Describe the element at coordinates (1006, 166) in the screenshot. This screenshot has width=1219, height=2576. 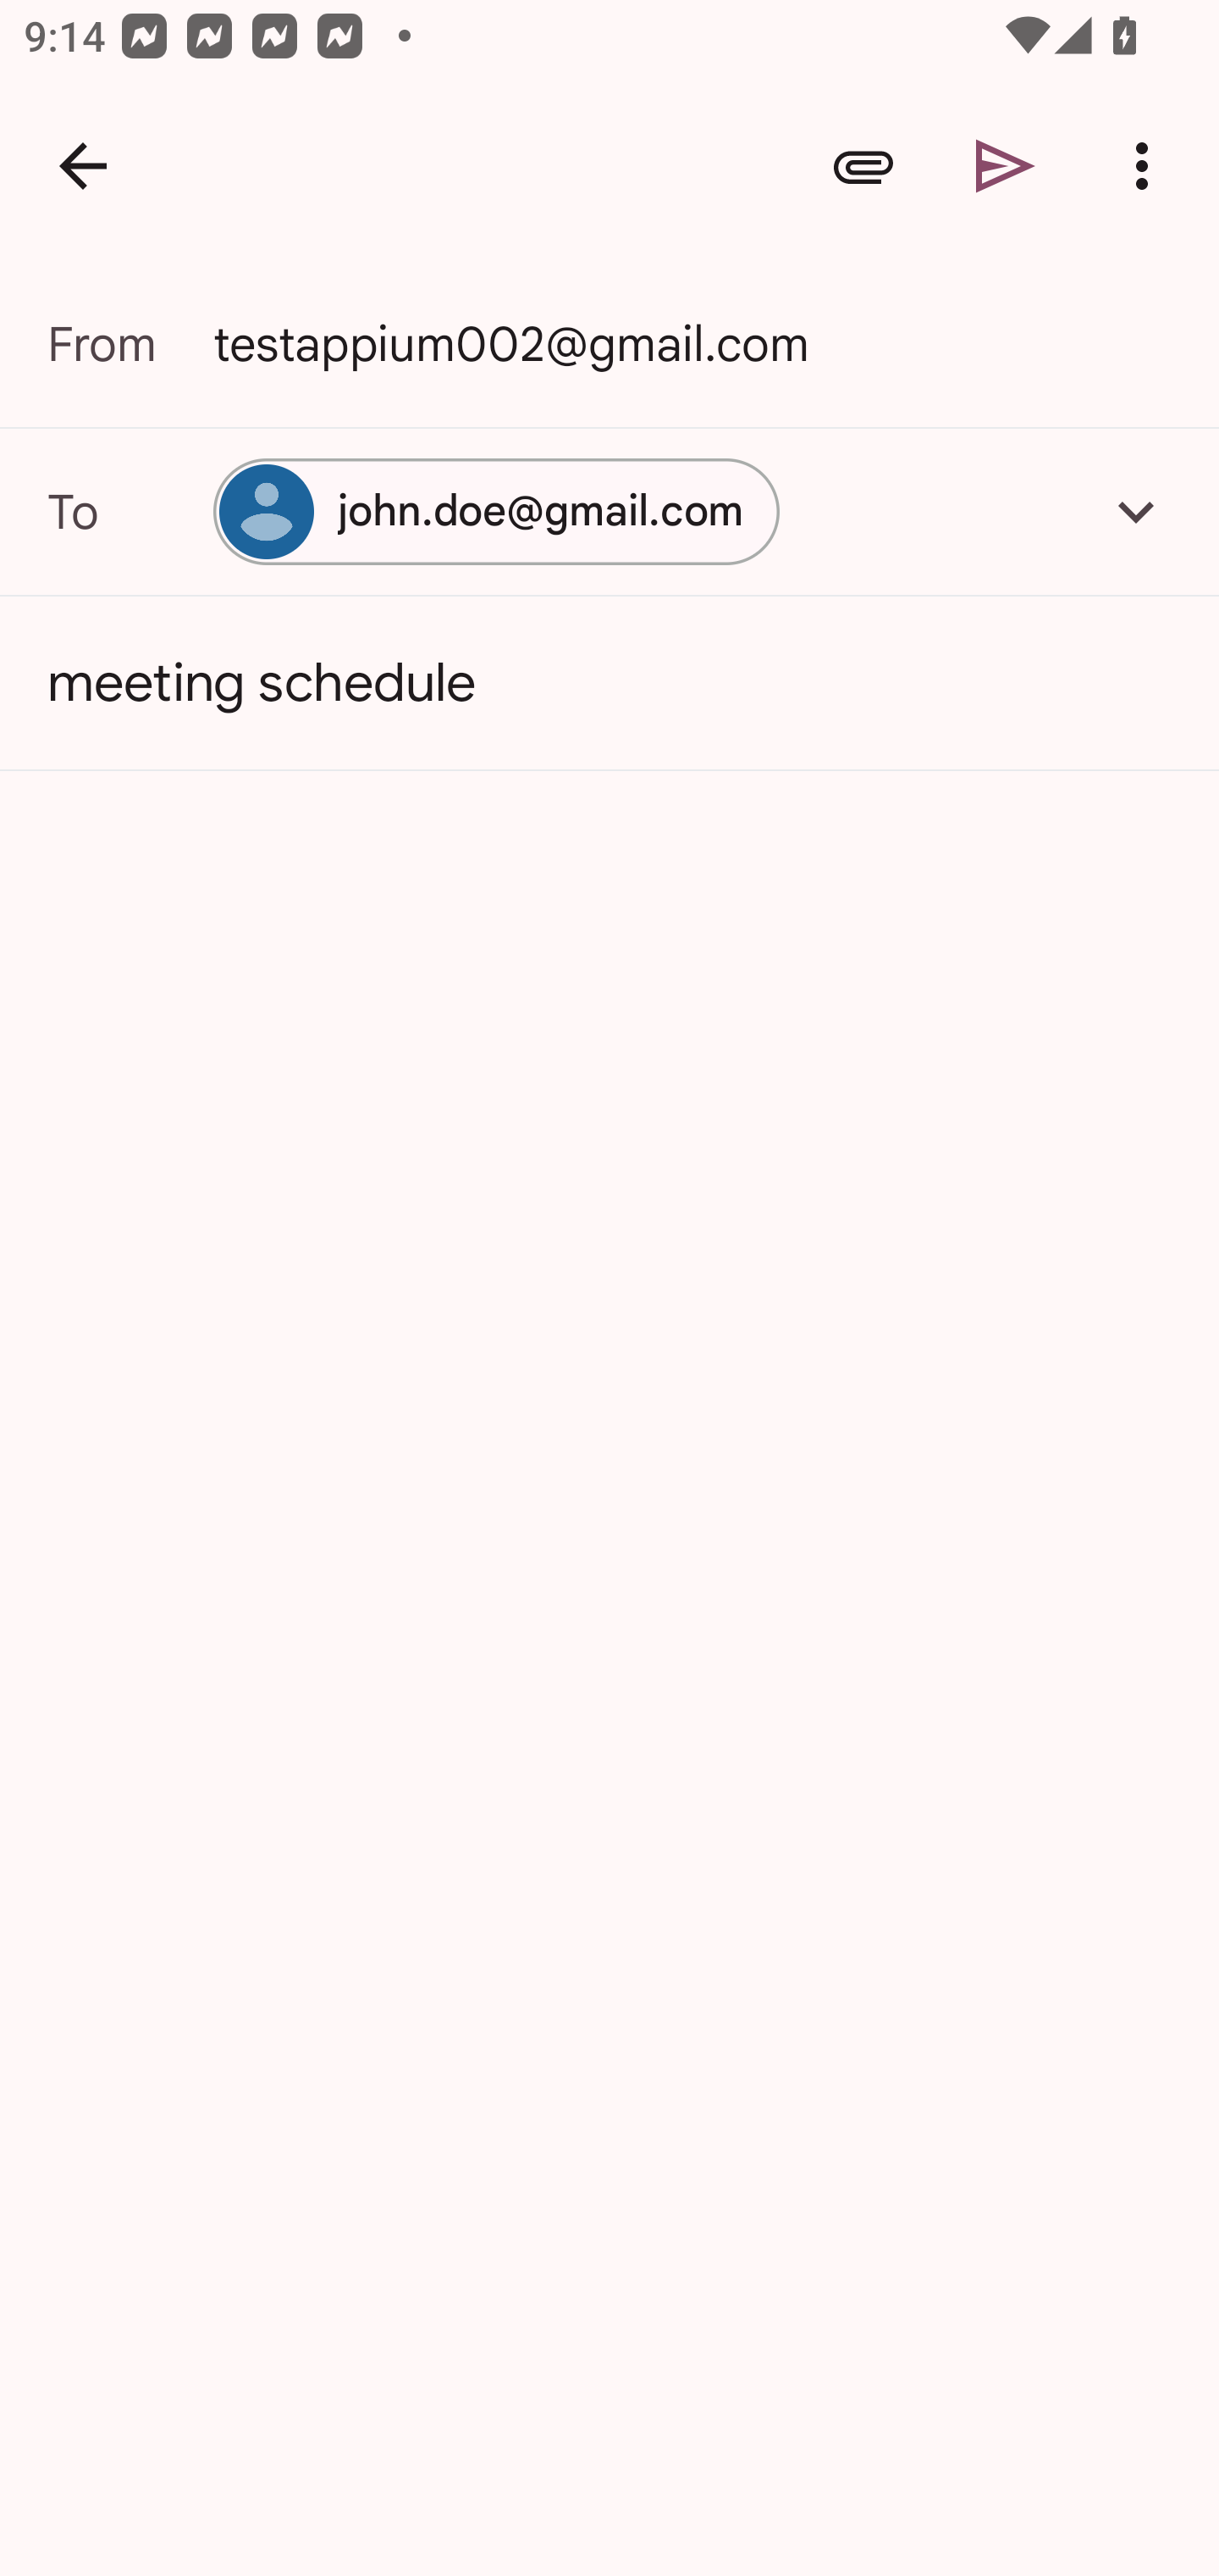
I see `Send` at that location.